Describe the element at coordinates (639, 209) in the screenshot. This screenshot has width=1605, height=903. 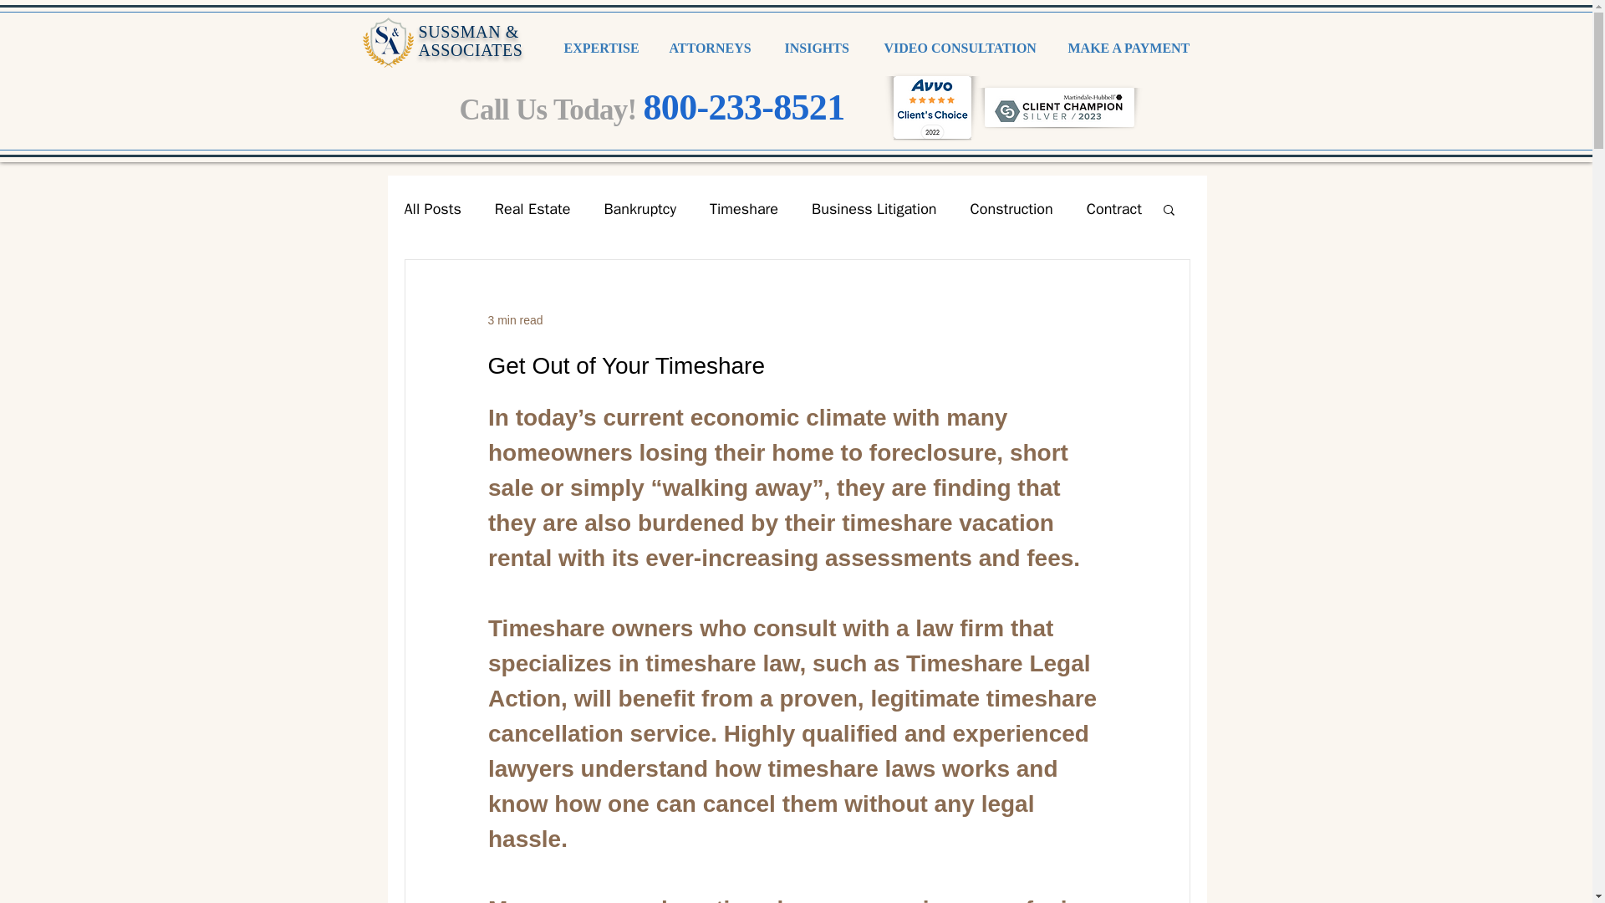
I see `Bankruptcy` at that location.